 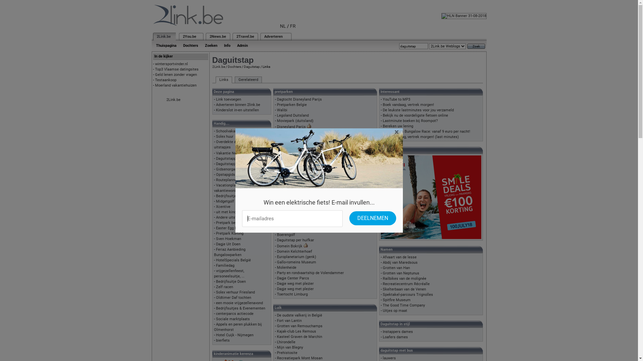 What do you see at coordinates (238, 327) in the screenshot?
I see `Appels en peren plukken bij Olmenhorst` at bounding box center [238, 327].